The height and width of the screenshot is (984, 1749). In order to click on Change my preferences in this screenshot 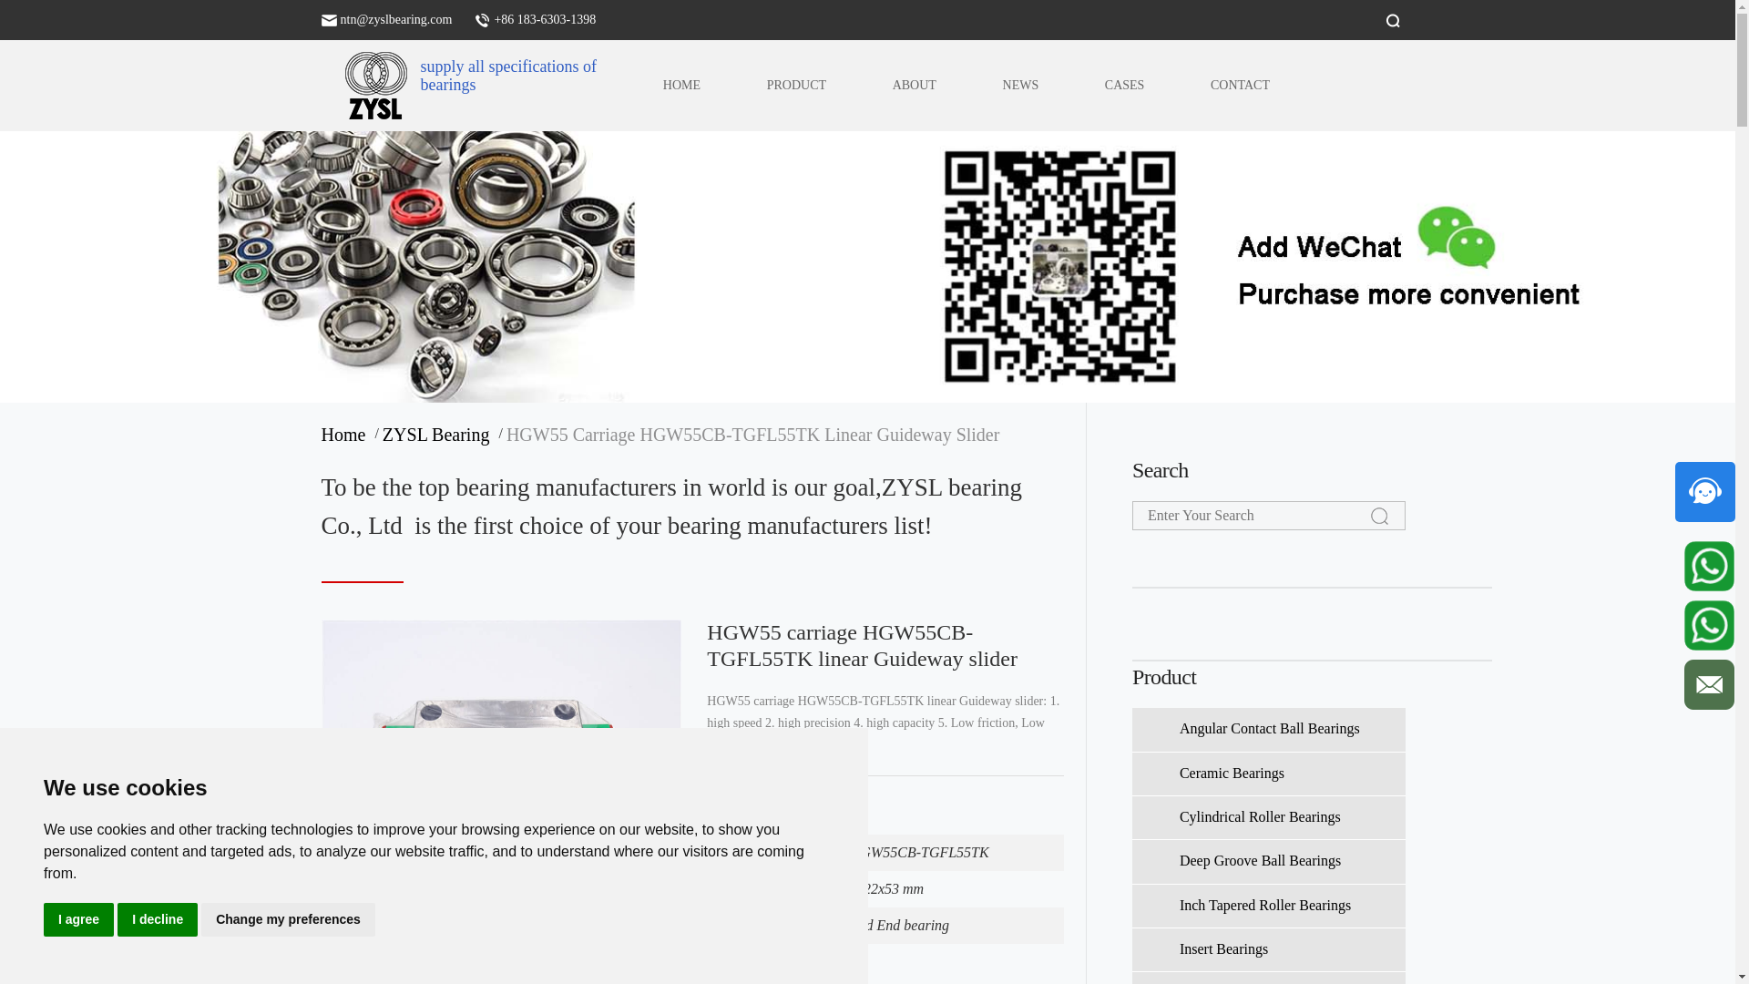, I will do `click(288, 920)`.